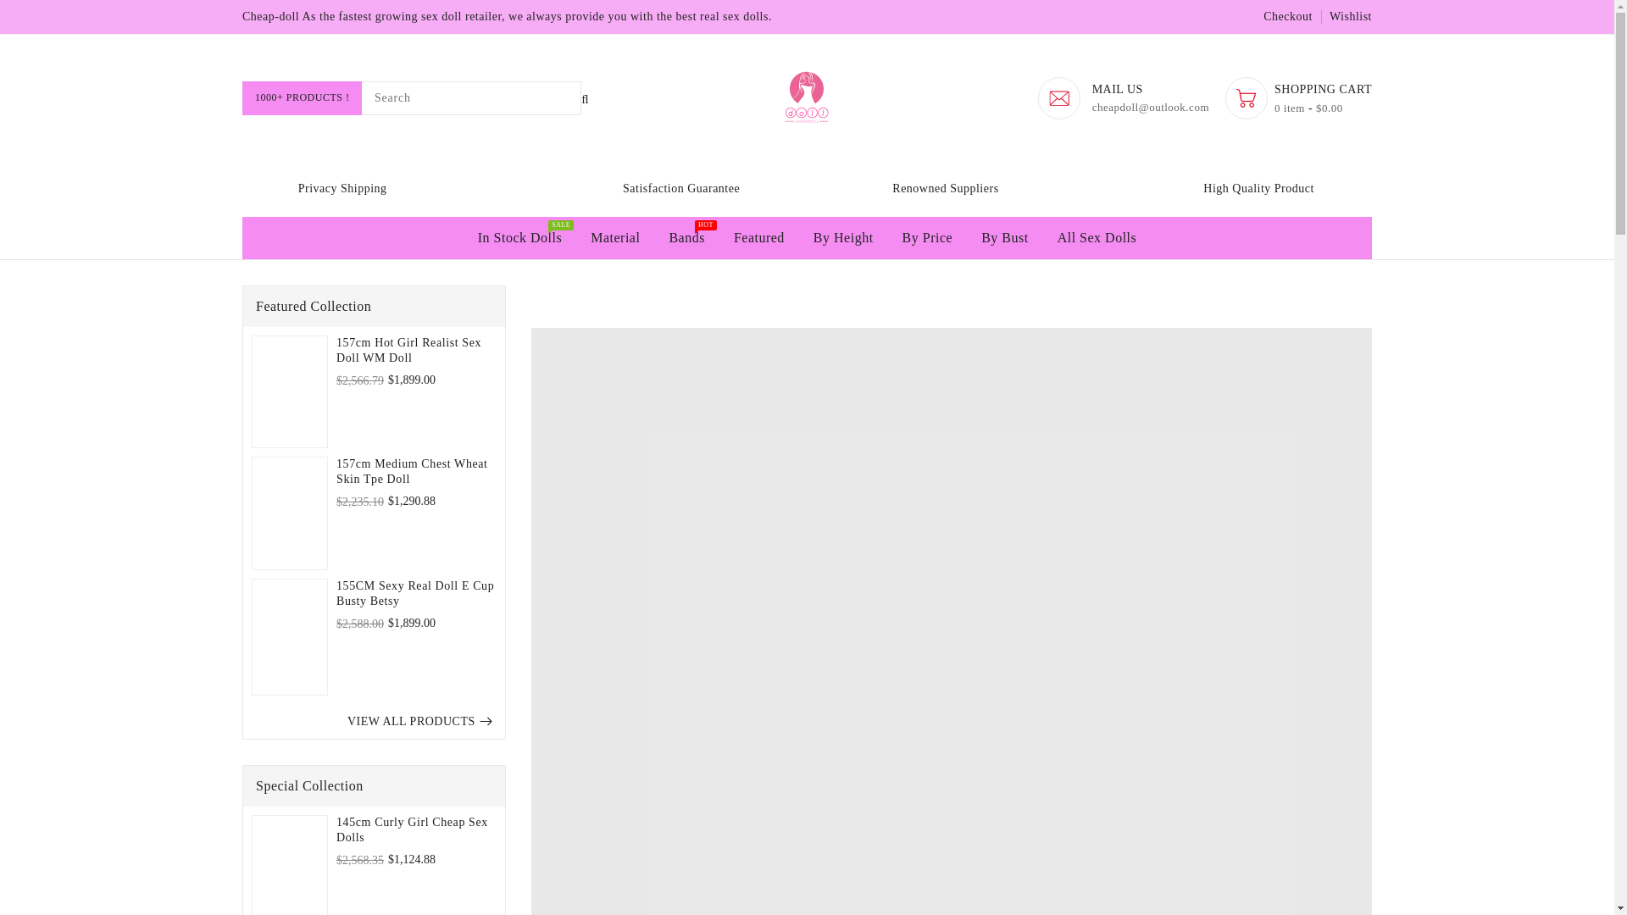  What do you see at coordinates (1288, 16) in the screenshot?
I see `Privacy Shipping` at bounding box center [1288, 16].